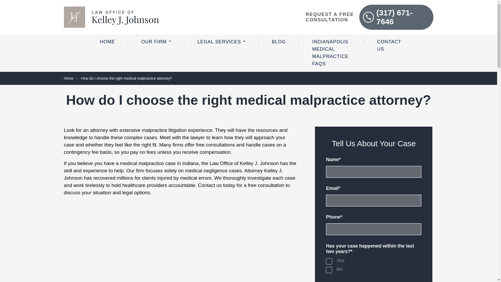 Image resolution: width=501 pixels, height=282 pixels. Describe the element at coordinates (107, 42) in the screenshot. I see `Home` at that location.